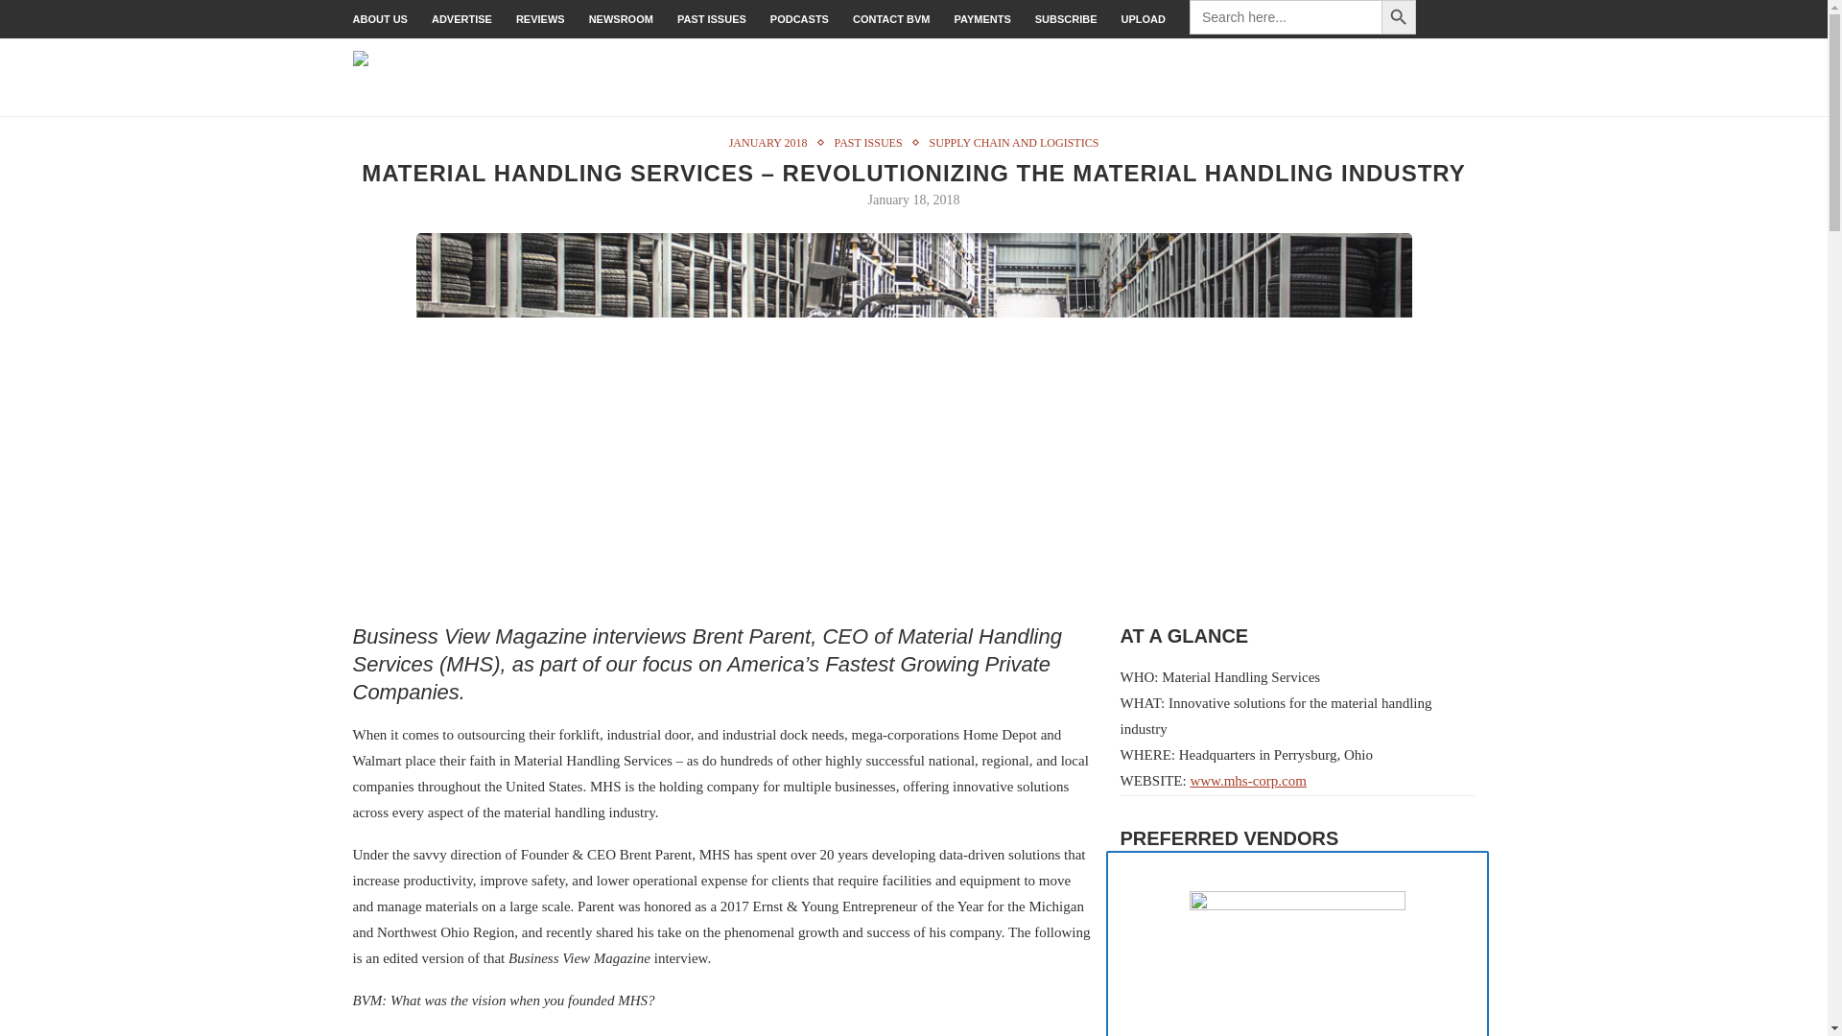 This screenshot has height=1036, width=1842. Describe the element at coordinates (873, 142) in the screenshot. I see `PAST ISSUES` at that location.